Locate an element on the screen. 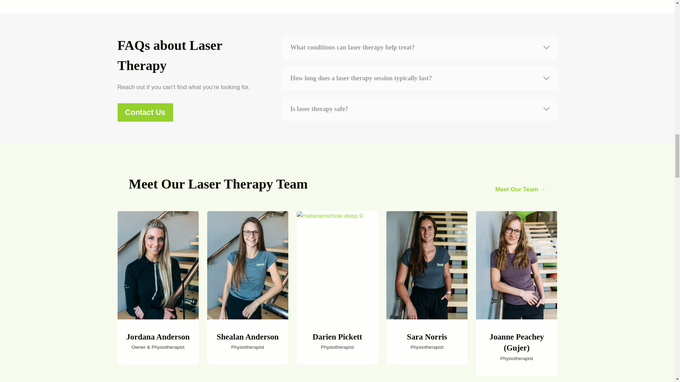  What conditions can laser therapy help treat? is located at coordinates (420, 47).